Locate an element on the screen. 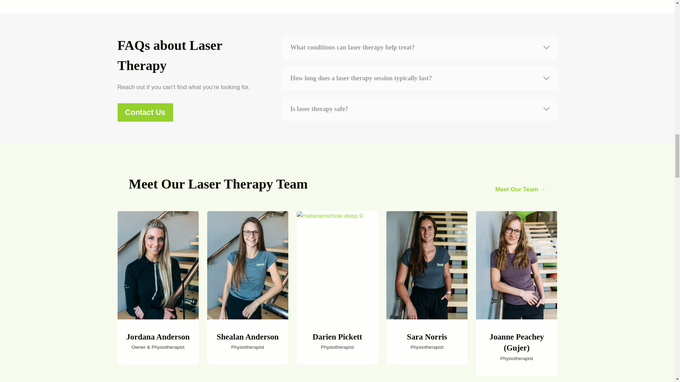  What conditions can laser therapy help treat? is located at coordinates (420, 47).